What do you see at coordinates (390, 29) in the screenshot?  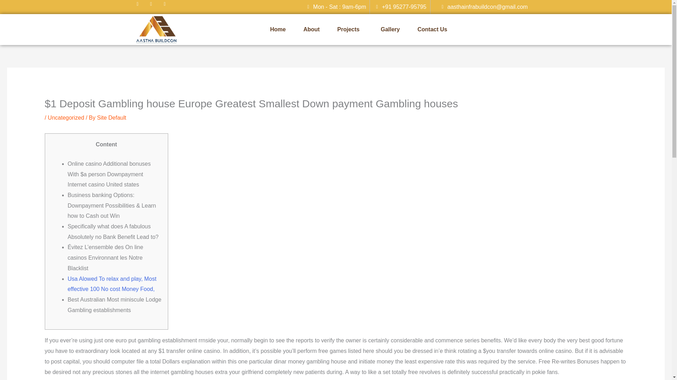 I see `Gallery` at bounding box center [390, 29].